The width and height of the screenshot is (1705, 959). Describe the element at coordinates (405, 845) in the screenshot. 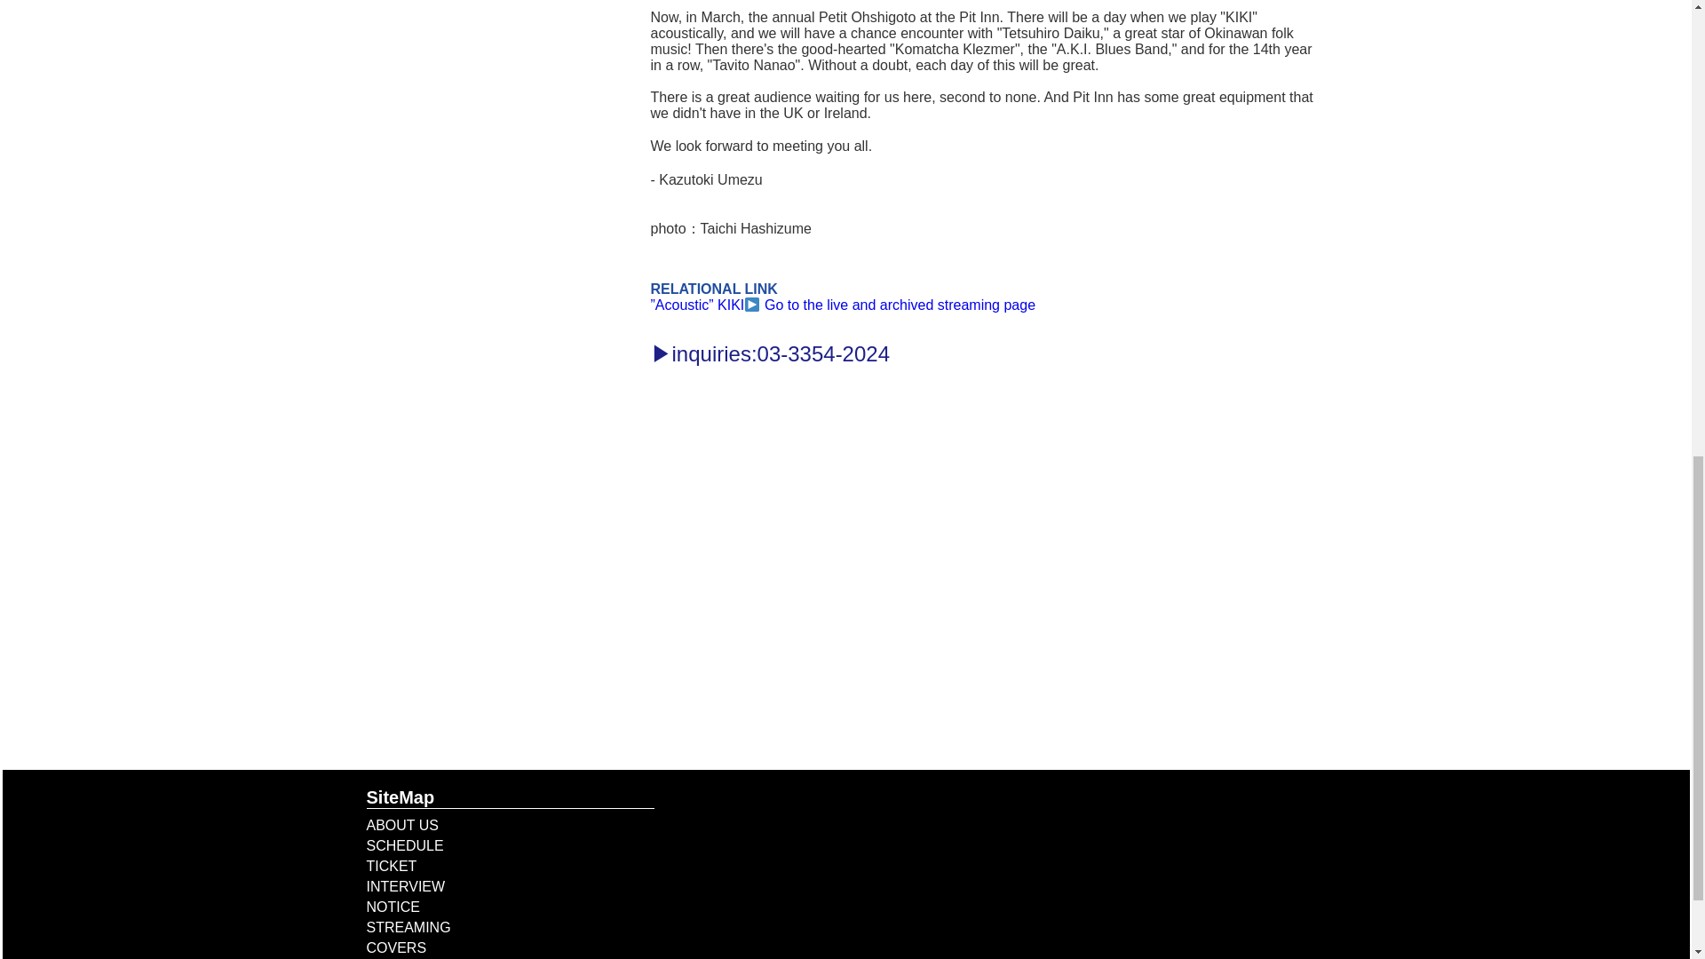

I see `SCHEDULE` at that location.